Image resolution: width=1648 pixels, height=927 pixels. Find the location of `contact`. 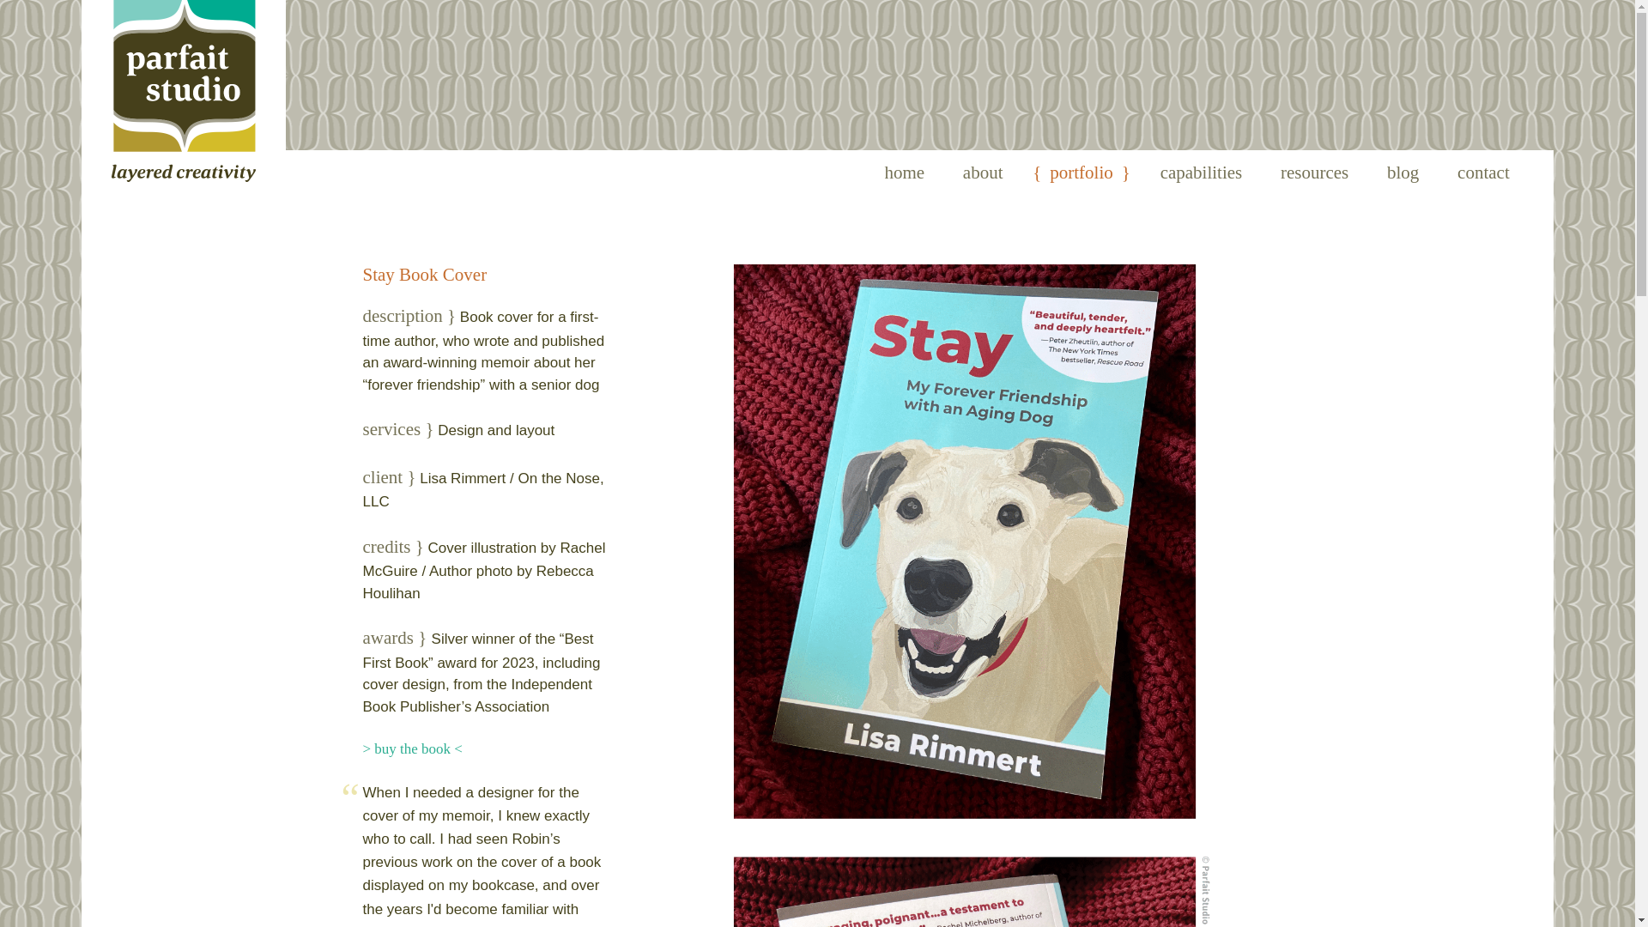

contact is located at coordinates (1483, 173).